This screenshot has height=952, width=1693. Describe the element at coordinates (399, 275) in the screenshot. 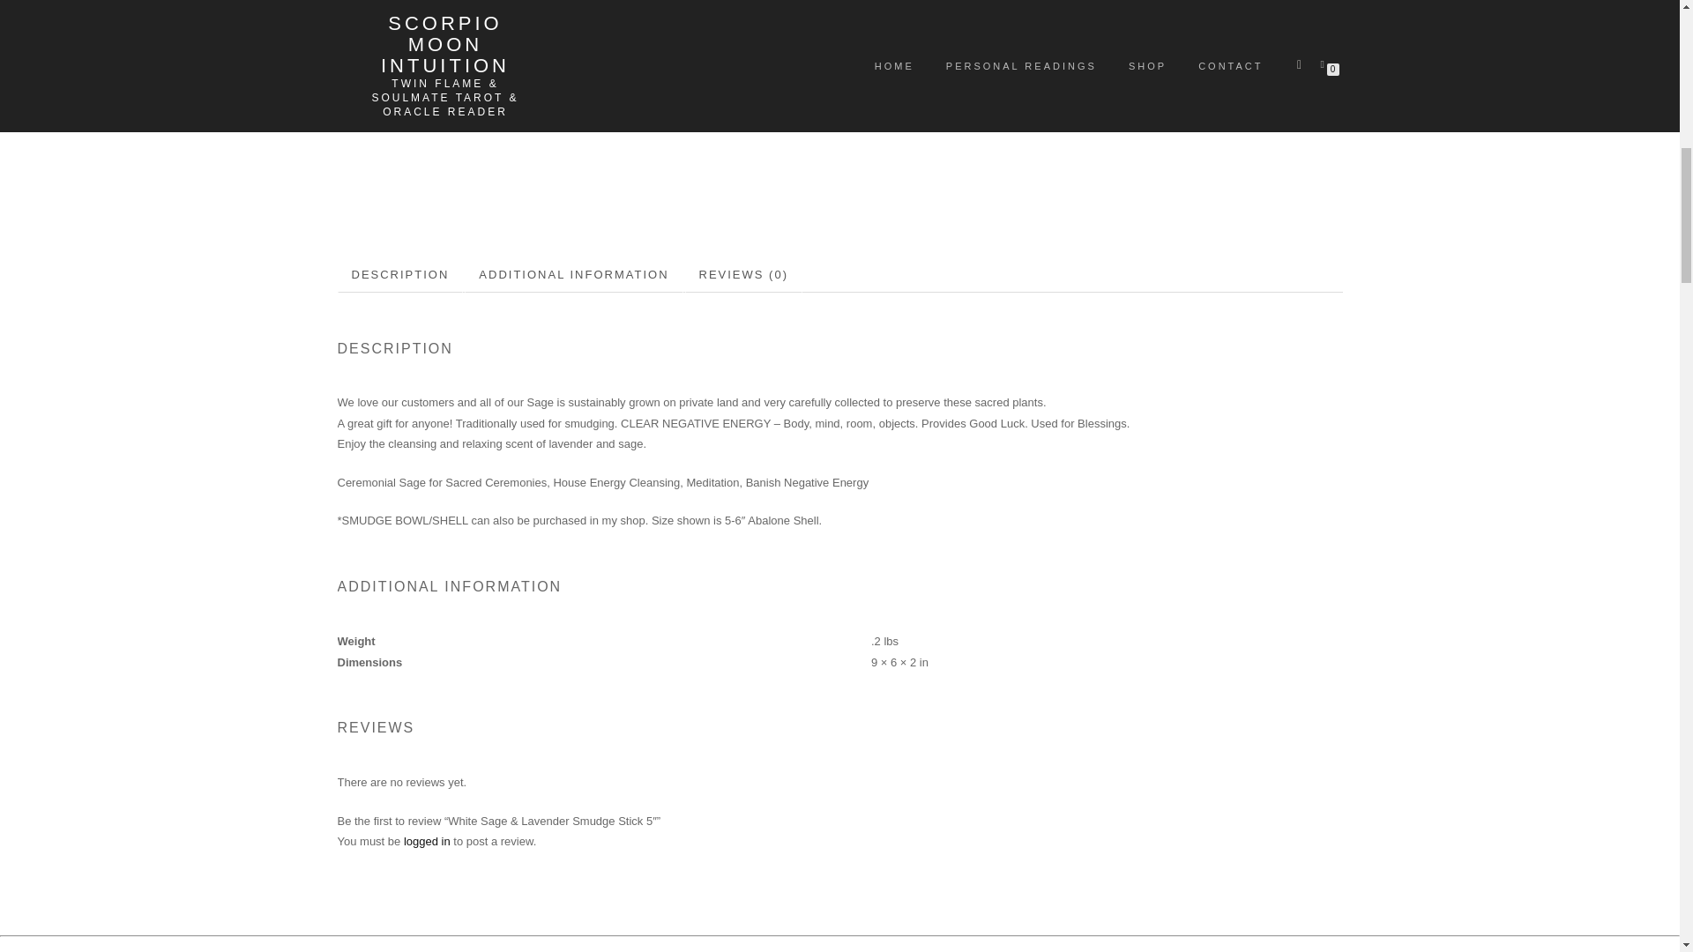

I see `DESCRIPTION` at that location.